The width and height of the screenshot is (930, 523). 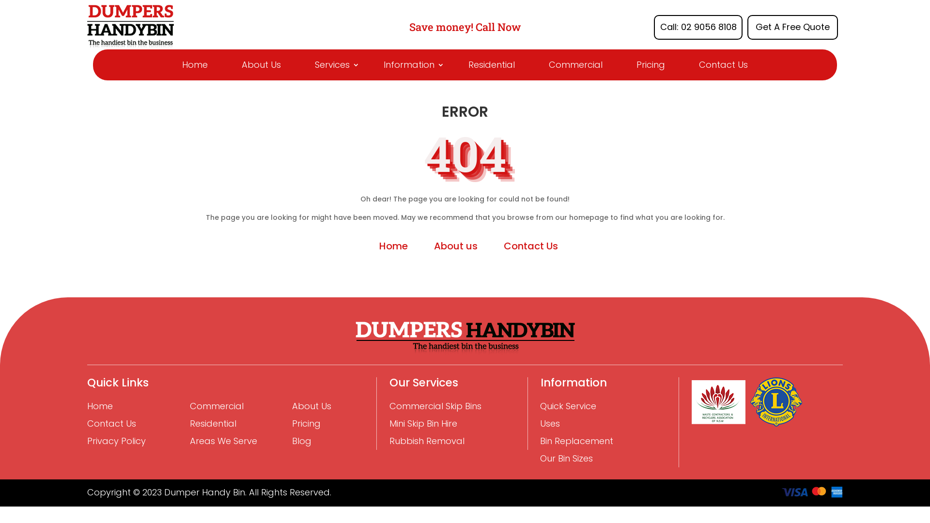 What do you see at coordinates (131, 27) in the screenshot?
I see `Logo` at bounding box center [131, 27].